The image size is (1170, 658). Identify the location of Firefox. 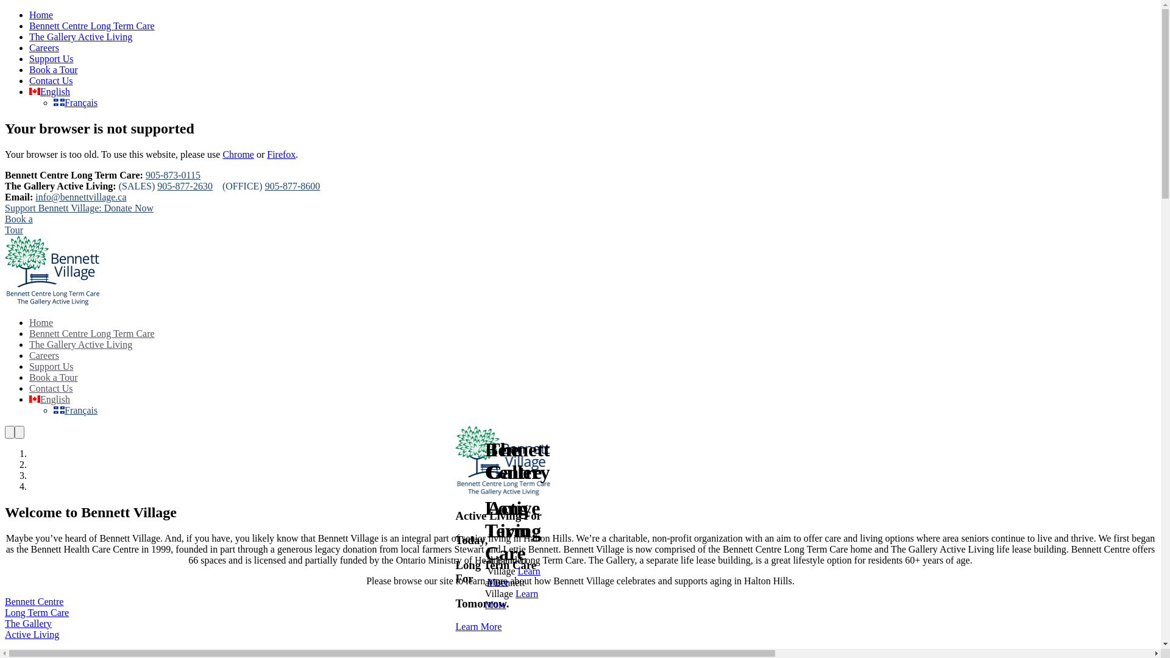
(282, 155).